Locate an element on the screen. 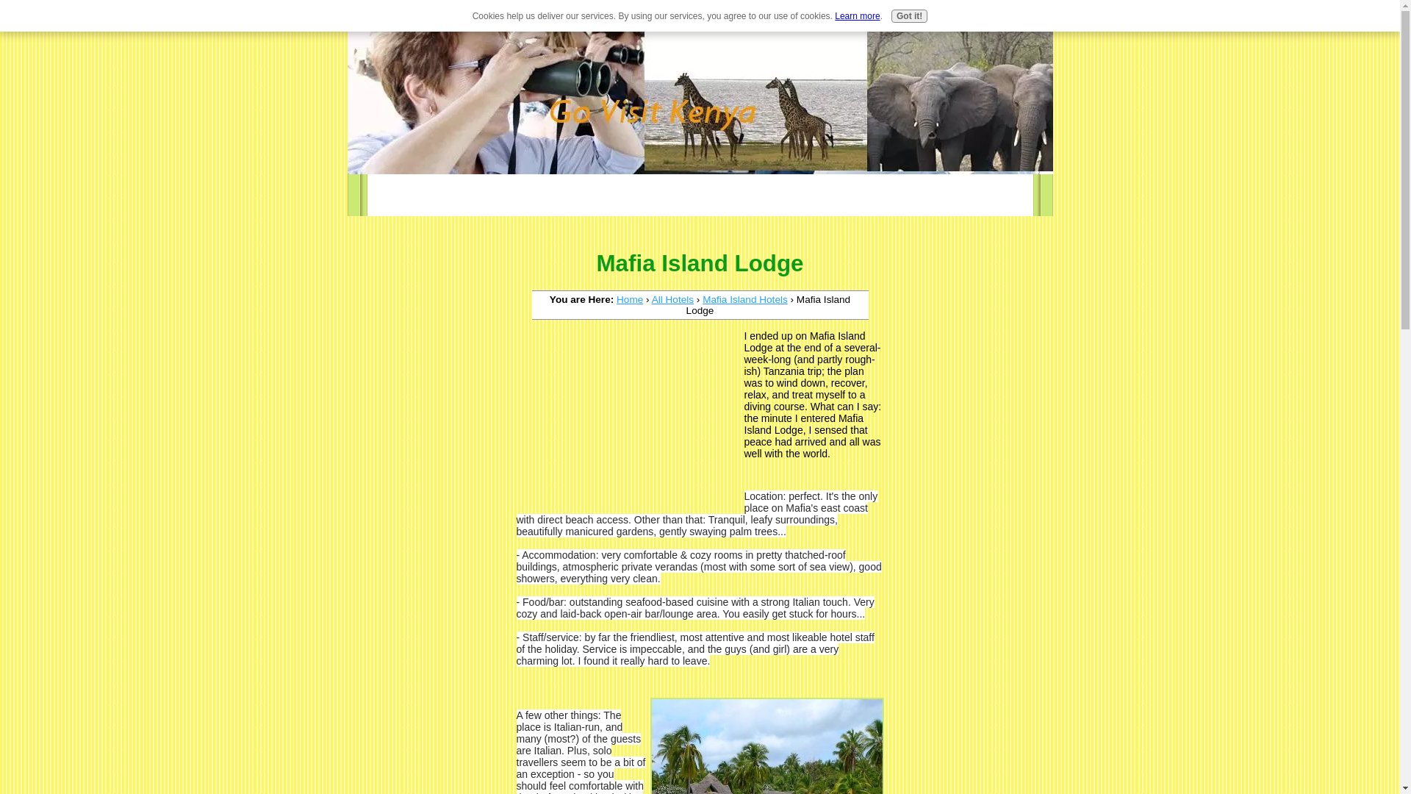 The image size is (1411, 794). Learn more is located at coordinates (857, 16).